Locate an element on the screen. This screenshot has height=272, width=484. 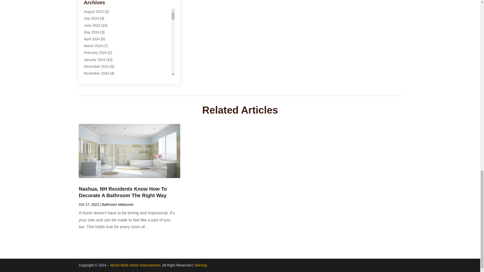
Custom Home Builder is located at coordinates (101, 54).